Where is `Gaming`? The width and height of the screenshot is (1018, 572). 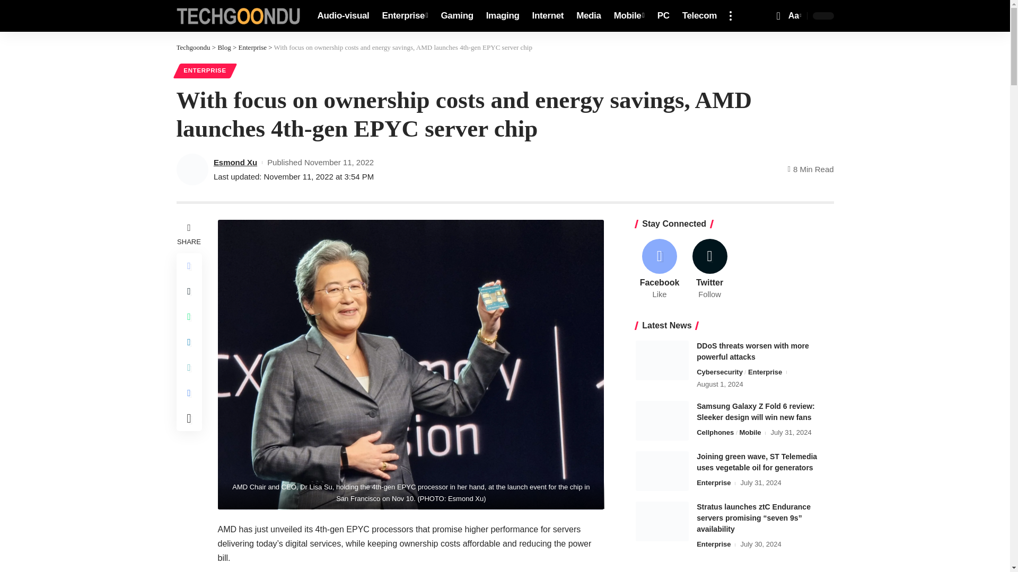 Gaming is located at coordinates (589, 16).